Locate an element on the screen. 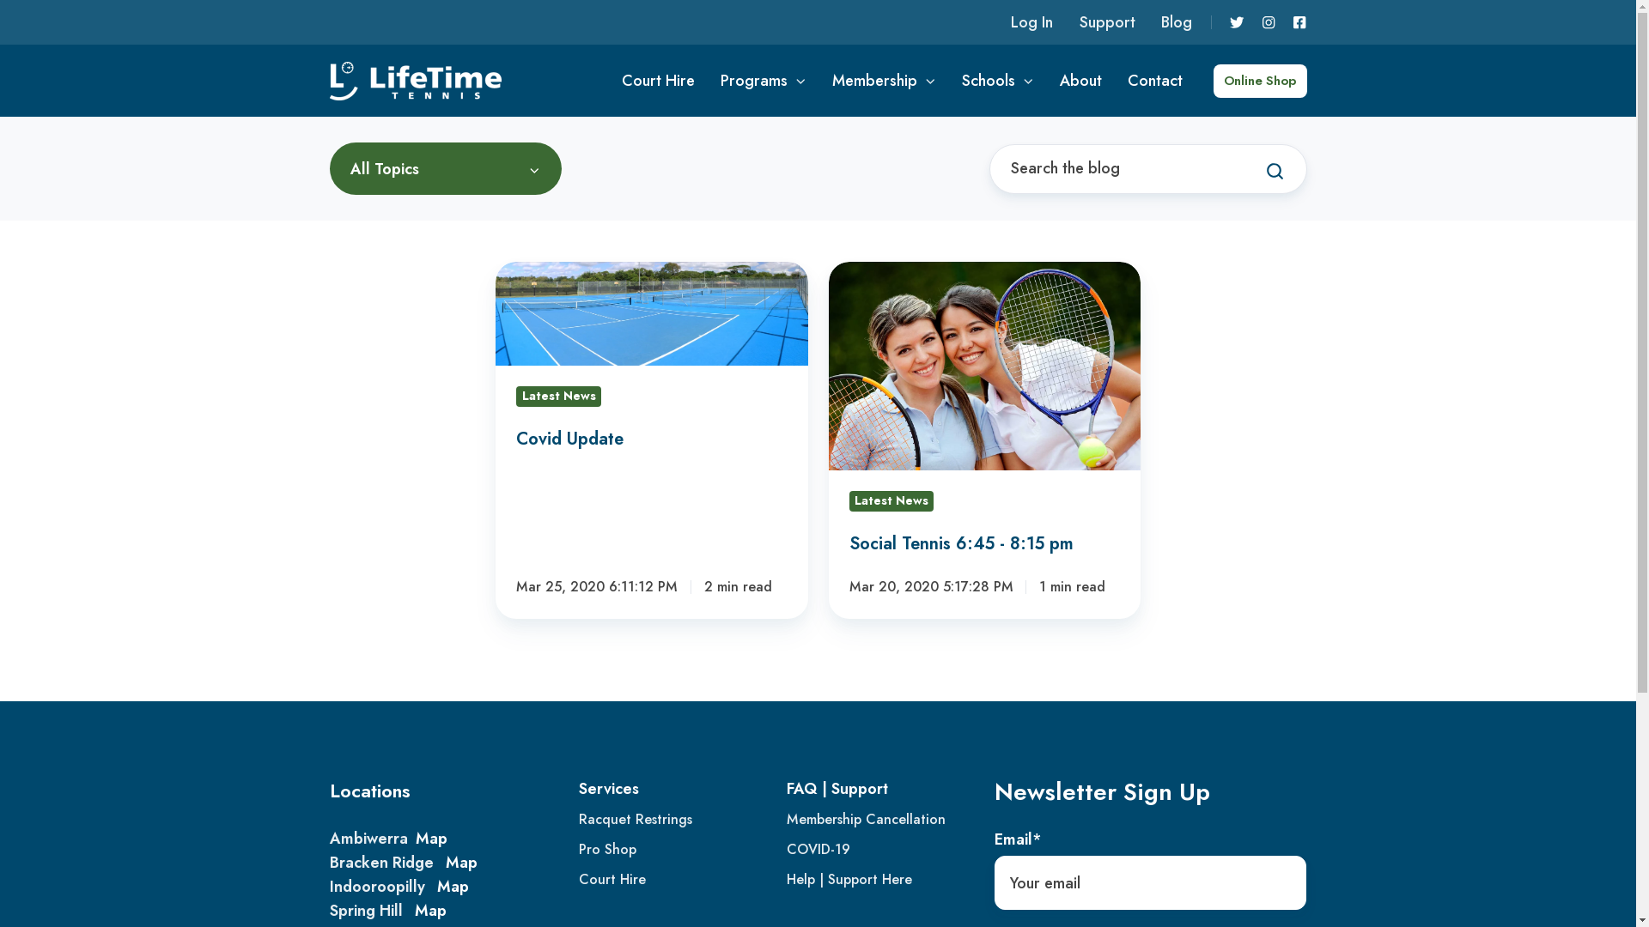 The height and width of the screenshot is (927, 1649). Map is located at coordinates (460, 862).